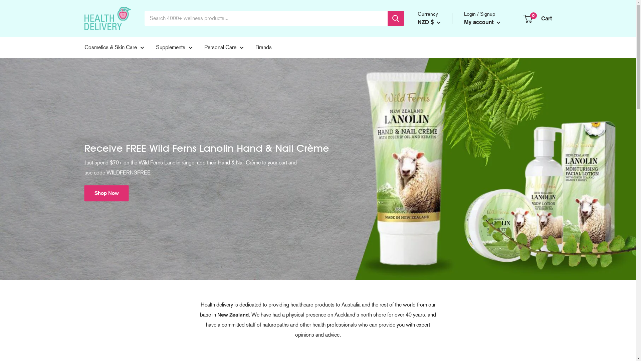  I want to click on Shop Now, so click(106, 193).